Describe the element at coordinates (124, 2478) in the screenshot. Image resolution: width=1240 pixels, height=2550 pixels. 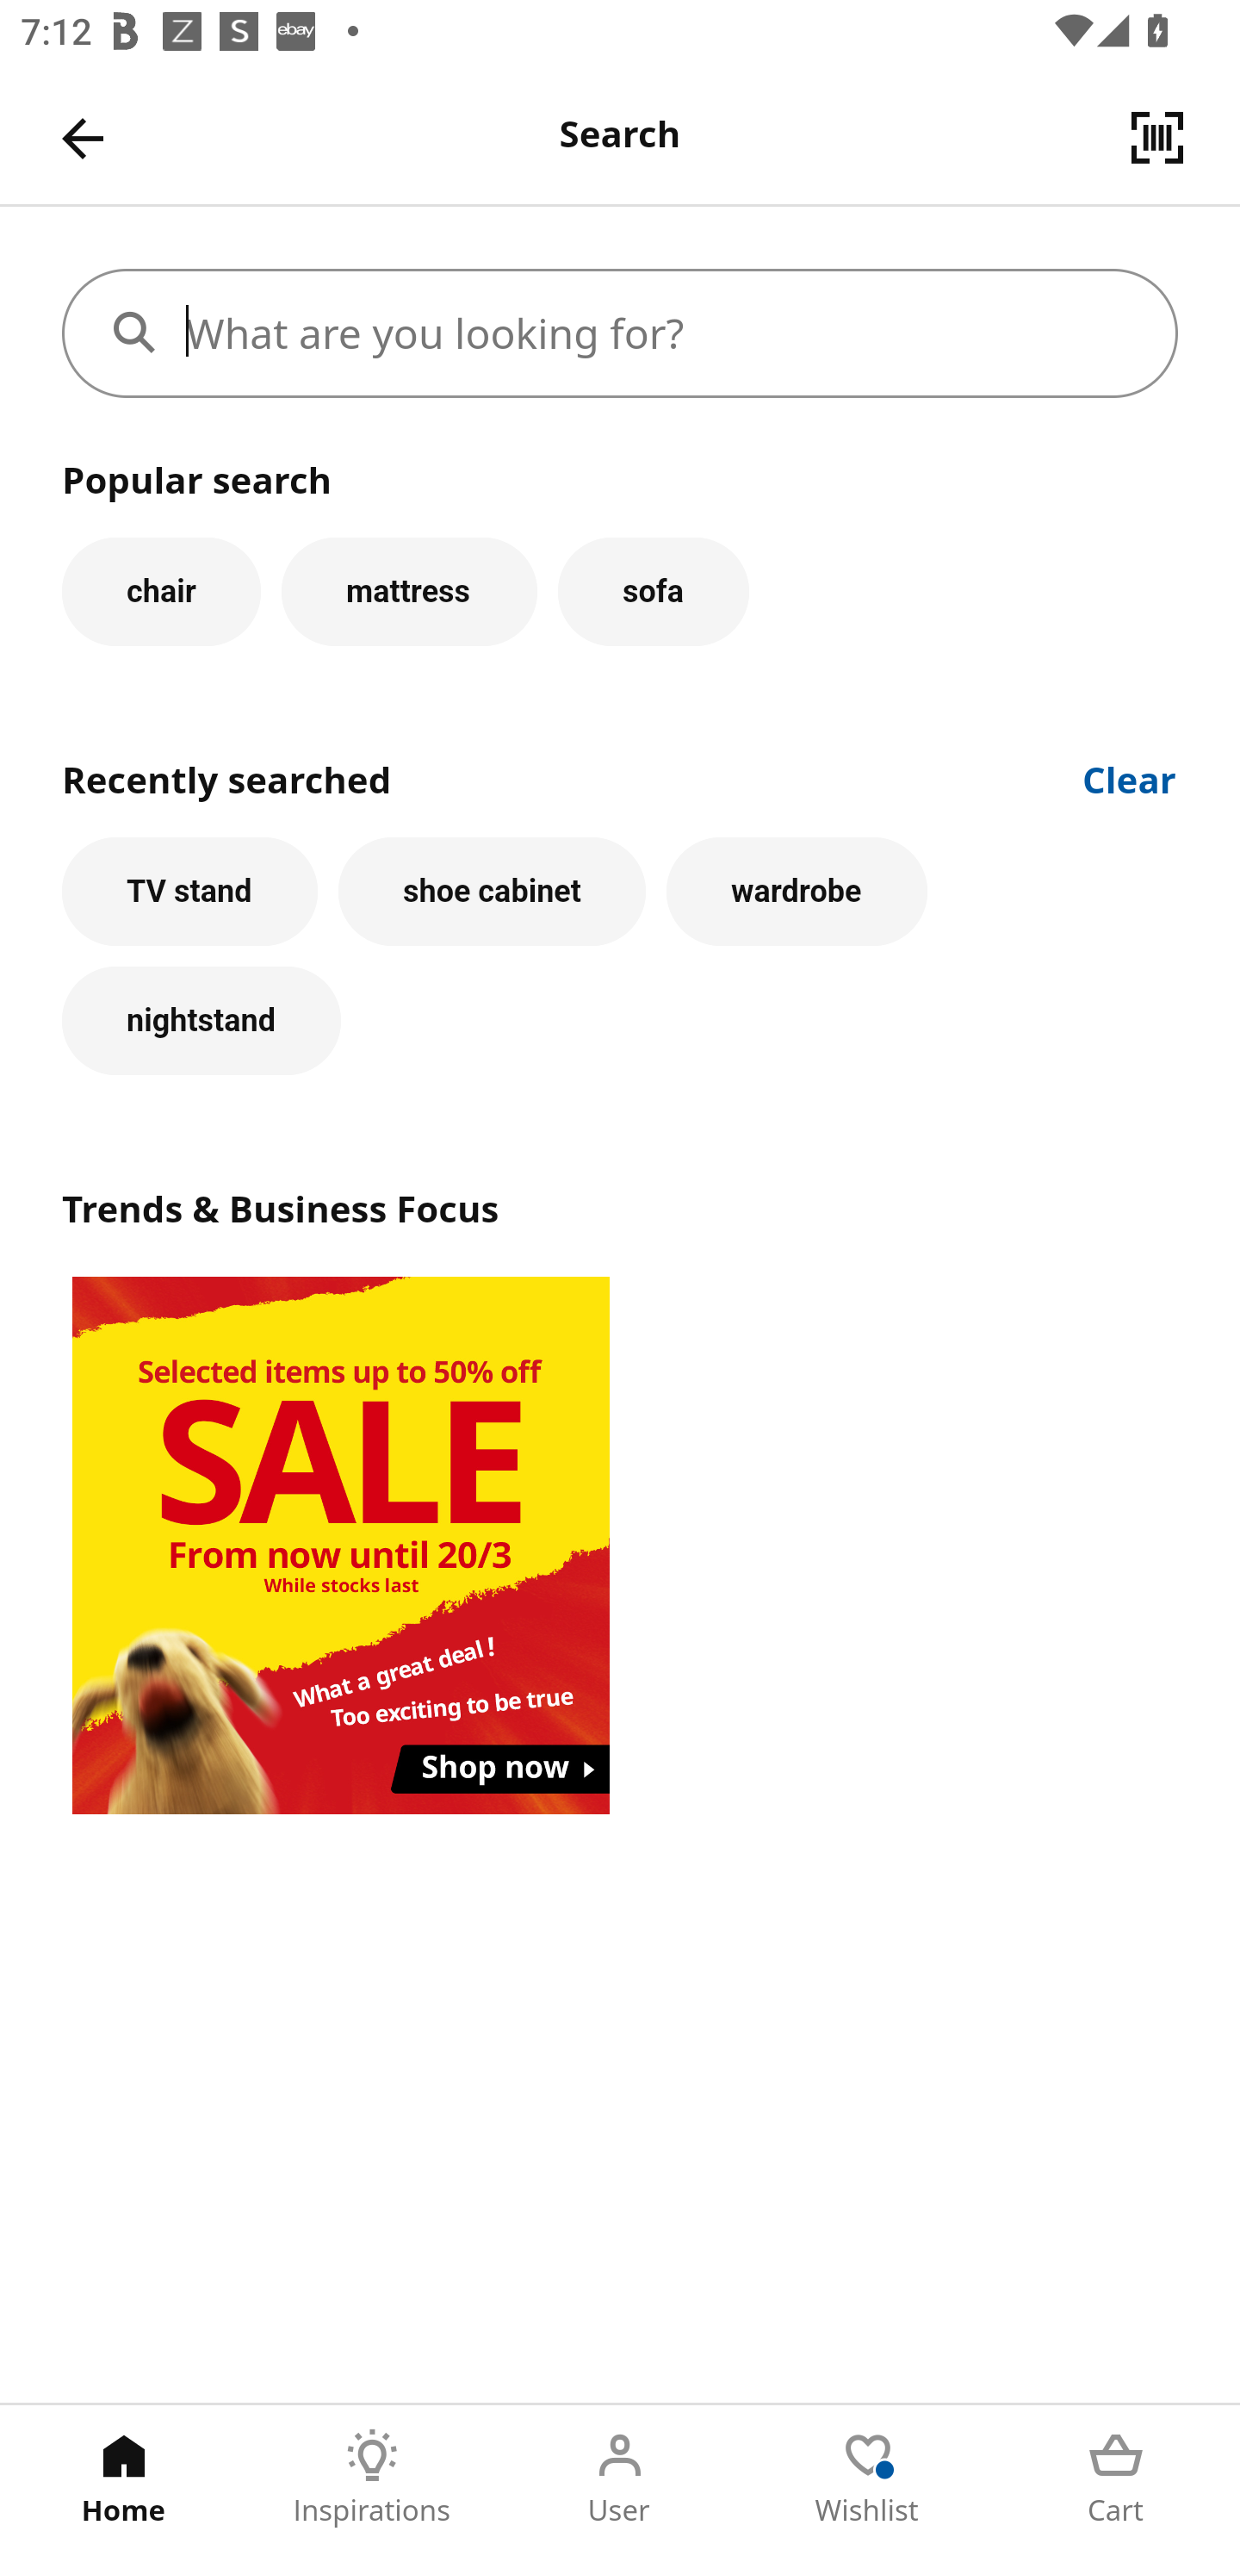
I see `Home
Tab 1 of 5` at that location.